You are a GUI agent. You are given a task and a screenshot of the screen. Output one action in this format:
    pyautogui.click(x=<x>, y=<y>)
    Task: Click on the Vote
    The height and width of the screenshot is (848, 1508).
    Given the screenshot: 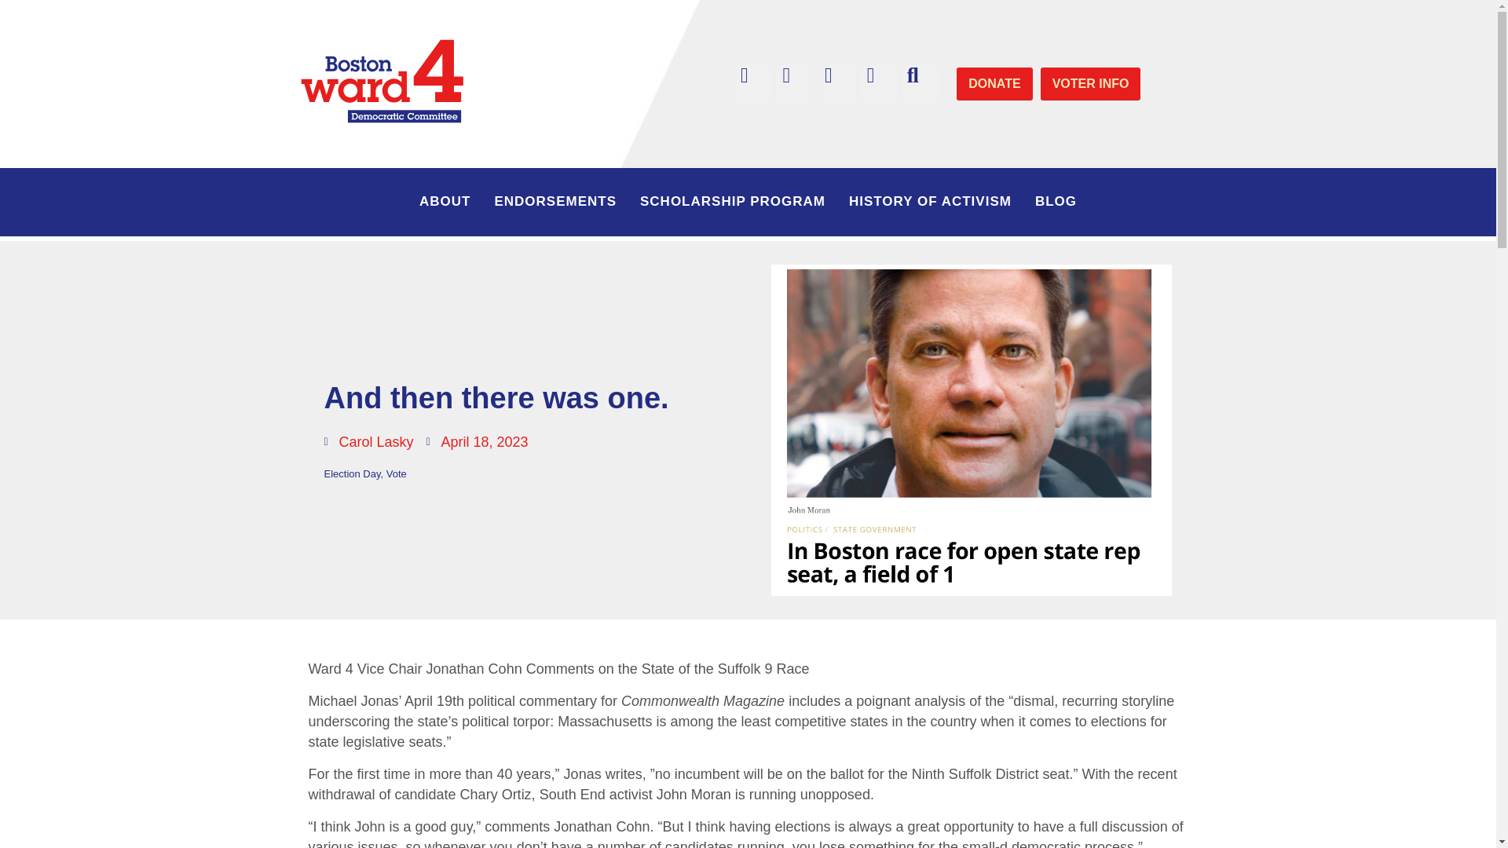 What is the action you would take?
    pyautogui.click(x=396, y=474)
    